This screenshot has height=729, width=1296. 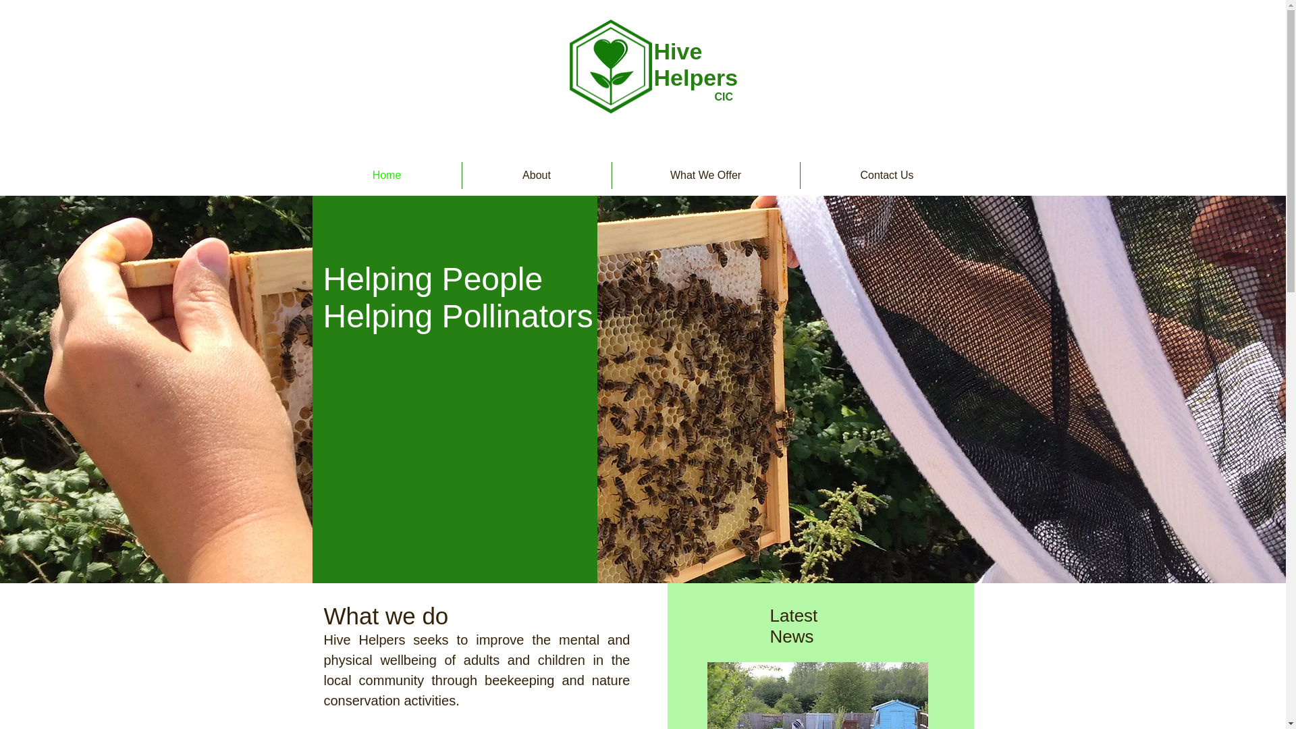 What do you see at coordinates (887, 175) in the screenshot?
I see `Contact Us` at bounding box center [887, 175].